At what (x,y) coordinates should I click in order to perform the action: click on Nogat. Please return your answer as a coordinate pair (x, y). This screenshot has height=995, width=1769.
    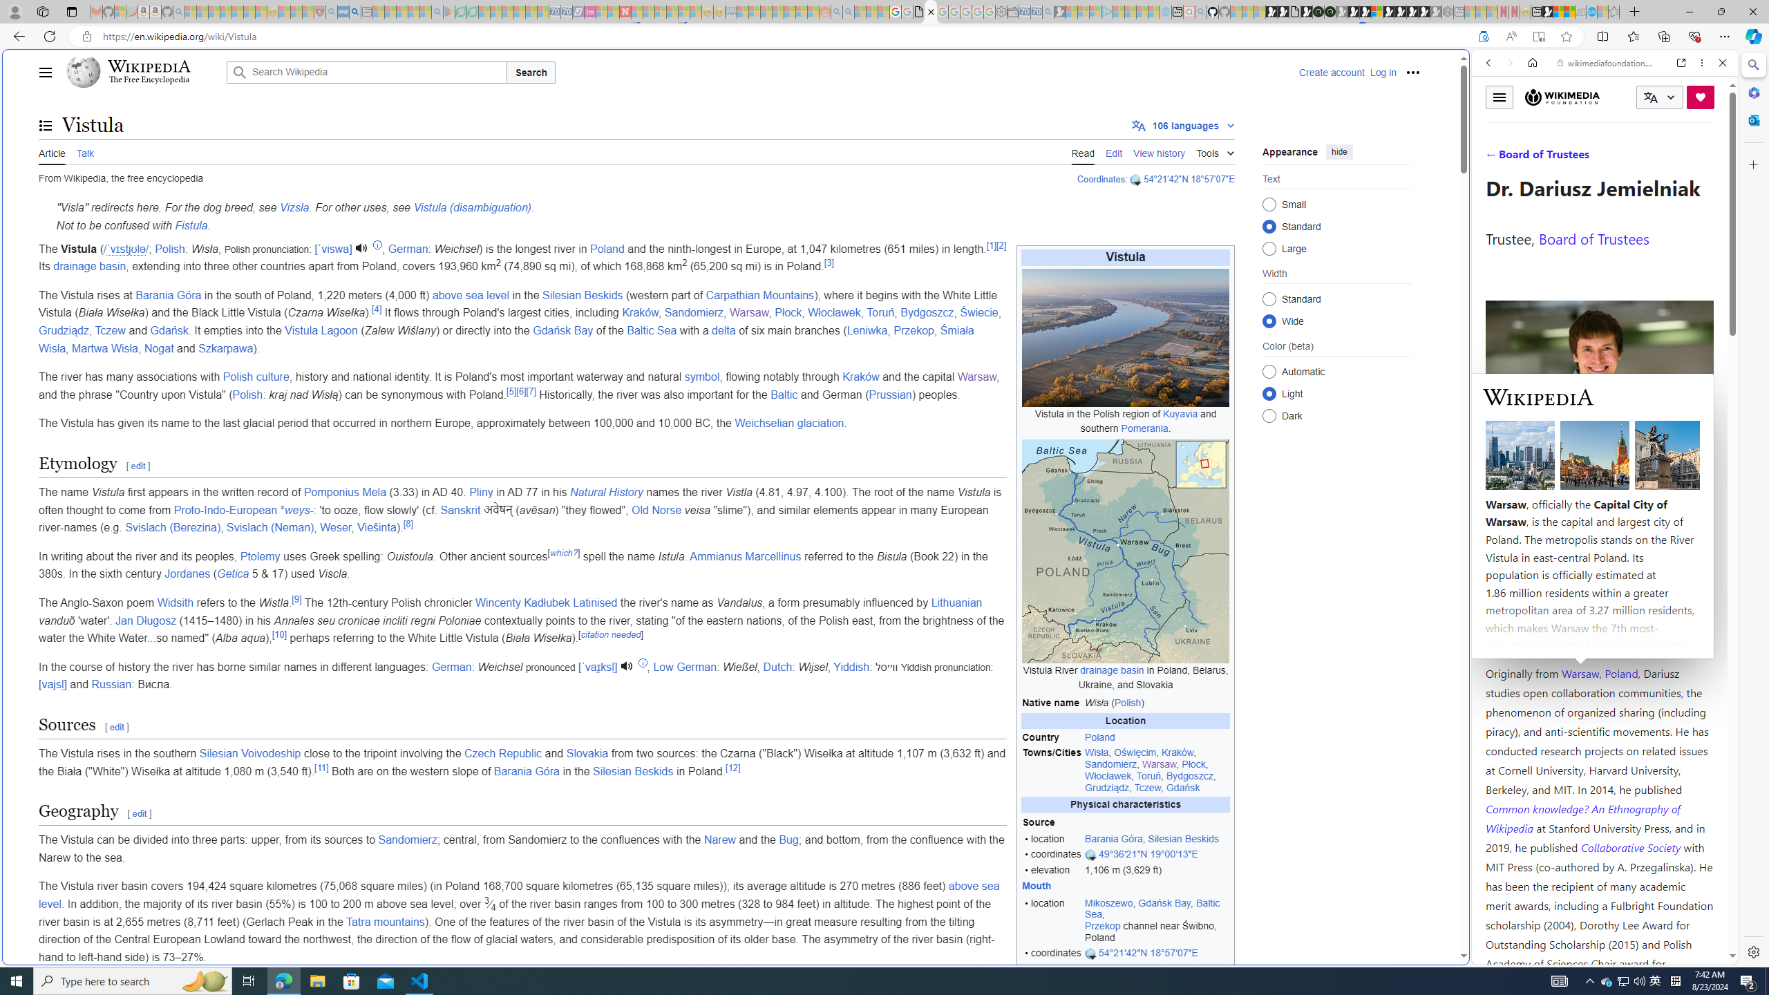
    Looking at the image, I should click on (158, 348).